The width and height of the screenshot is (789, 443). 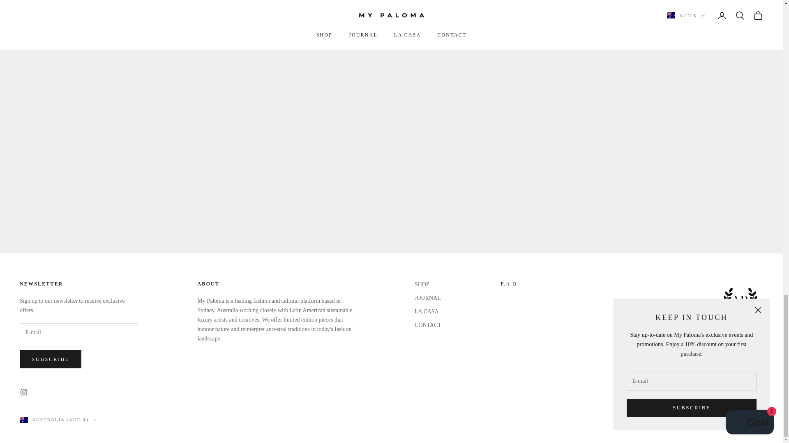 I want to click on CONTACT, so click(x=508, y=283).